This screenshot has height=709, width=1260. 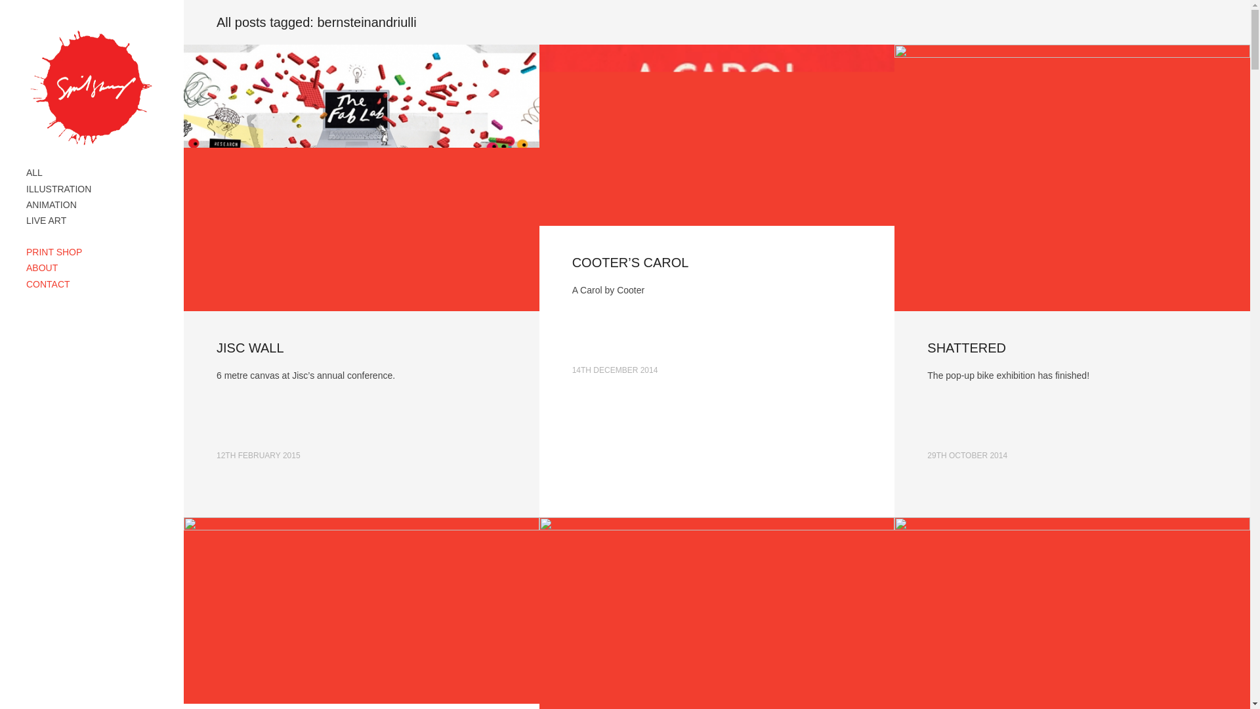 What do you see at coordinates (251, 348) in the screenshot?
I see `JISC WALL` at bounding box center [251, 348].